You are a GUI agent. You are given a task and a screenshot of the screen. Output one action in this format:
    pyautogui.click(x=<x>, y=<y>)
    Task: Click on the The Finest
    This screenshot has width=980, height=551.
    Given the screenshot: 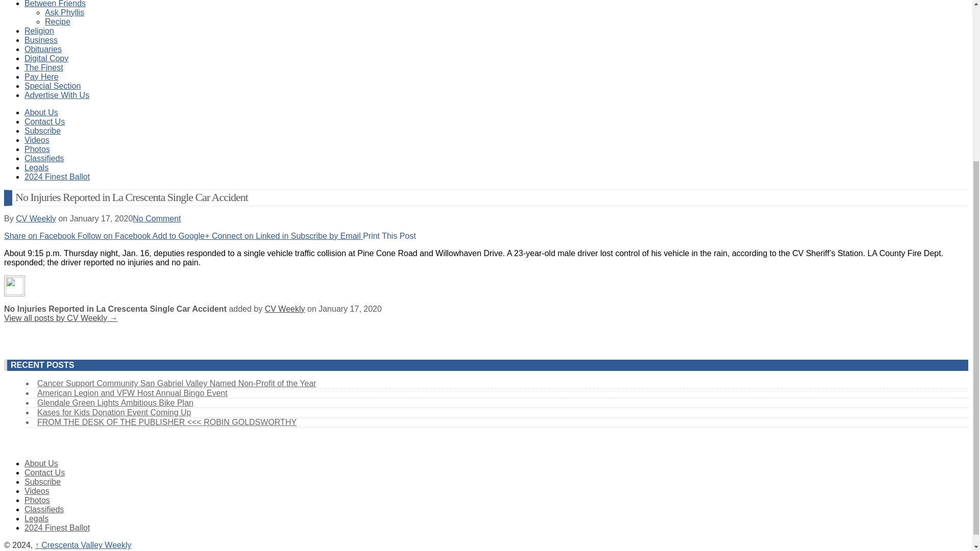 What is the action you would take?
    pyautogui.click(x=44, y=67)
    